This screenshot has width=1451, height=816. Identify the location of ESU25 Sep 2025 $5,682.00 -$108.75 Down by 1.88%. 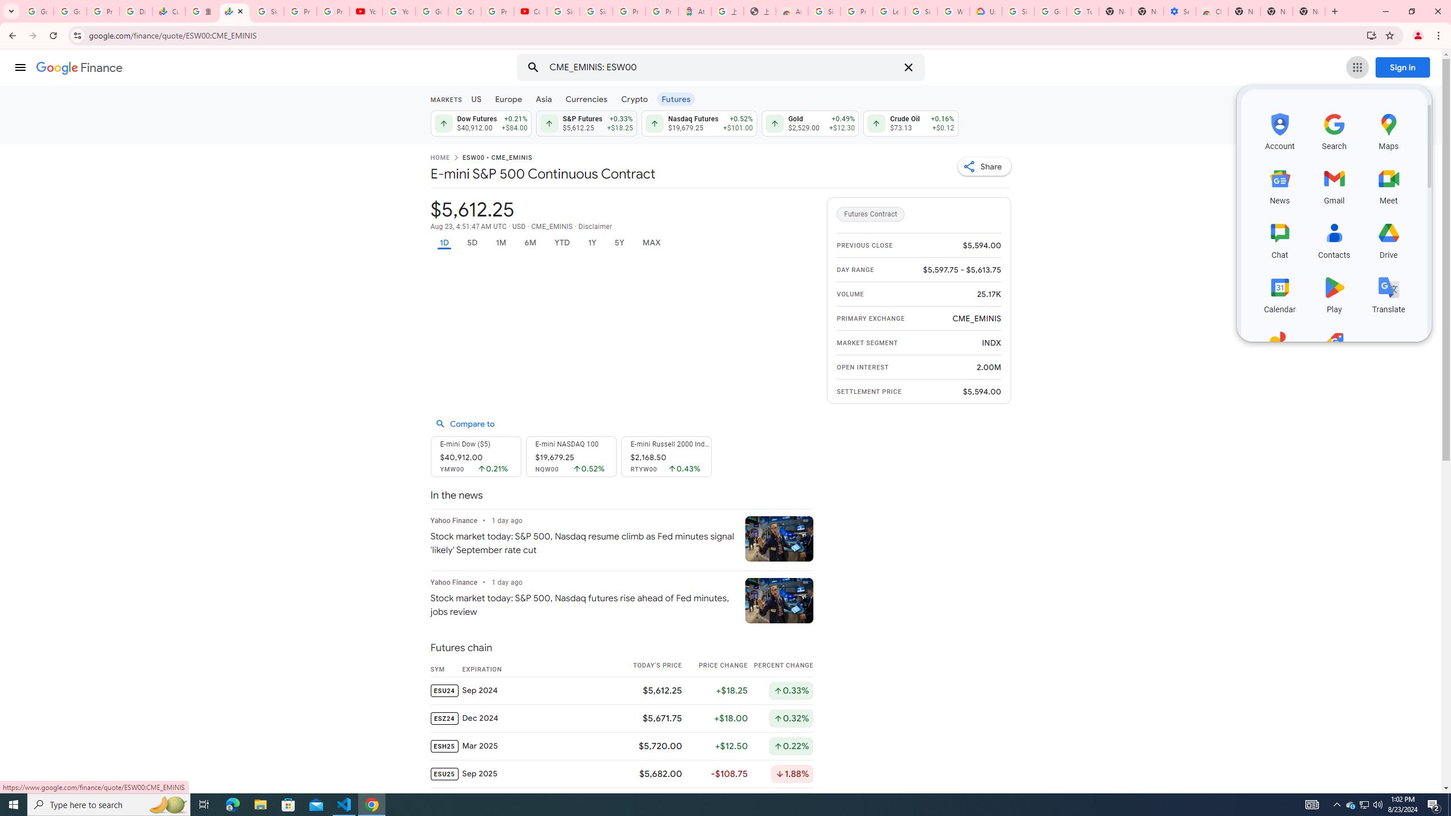
(621, 773).